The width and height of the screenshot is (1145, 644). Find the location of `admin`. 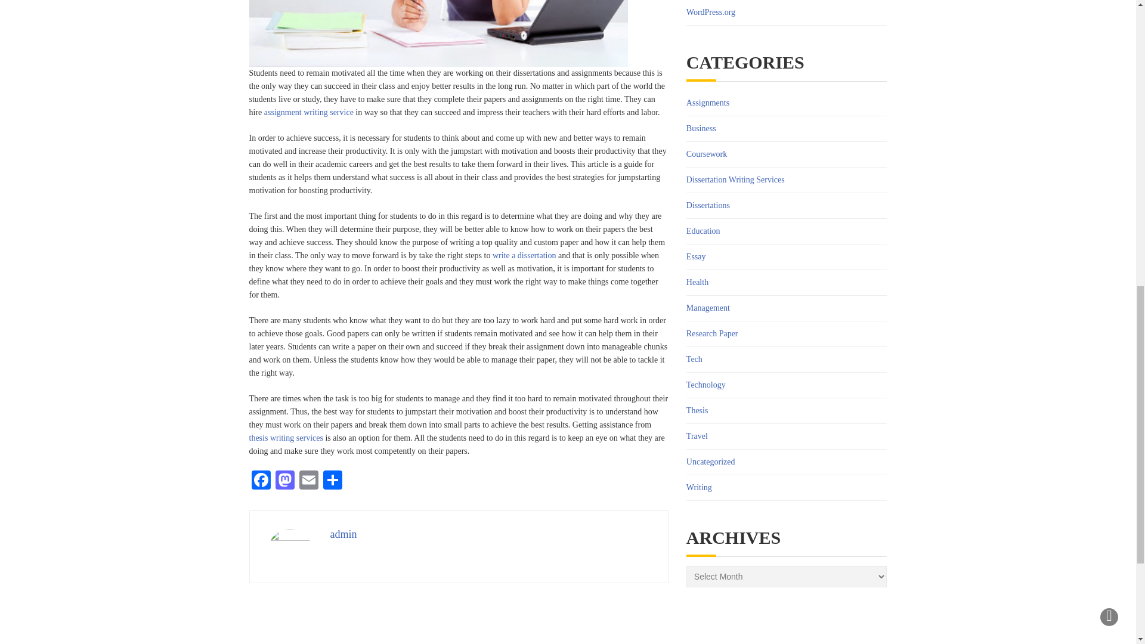

admin is located at coordinates (343, 534).